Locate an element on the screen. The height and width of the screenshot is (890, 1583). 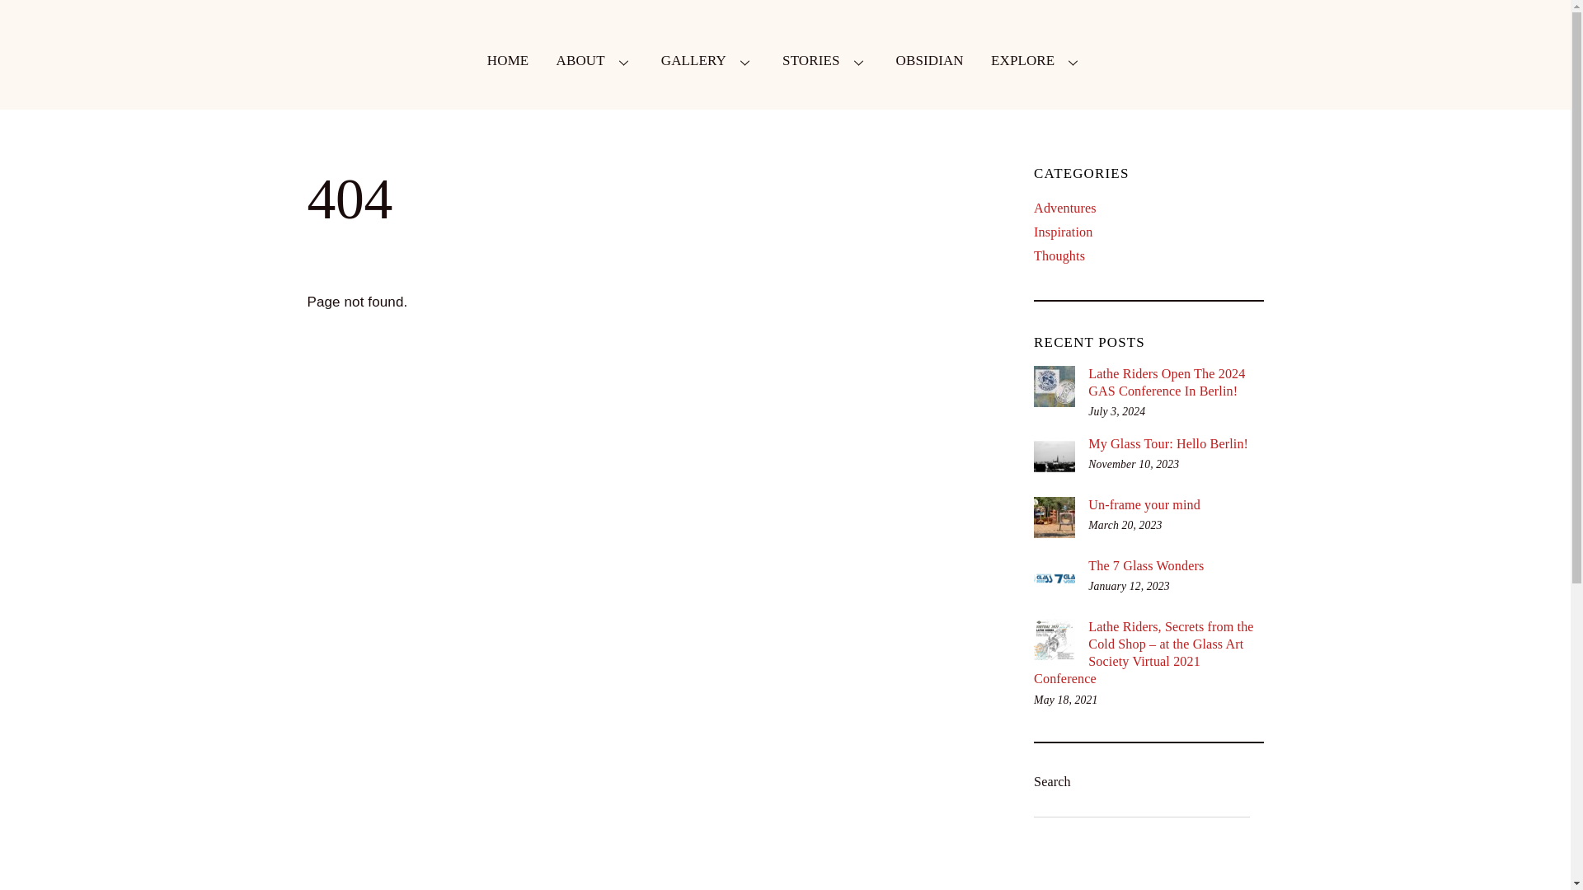
Adventures is located at coordinates (1065, 208).